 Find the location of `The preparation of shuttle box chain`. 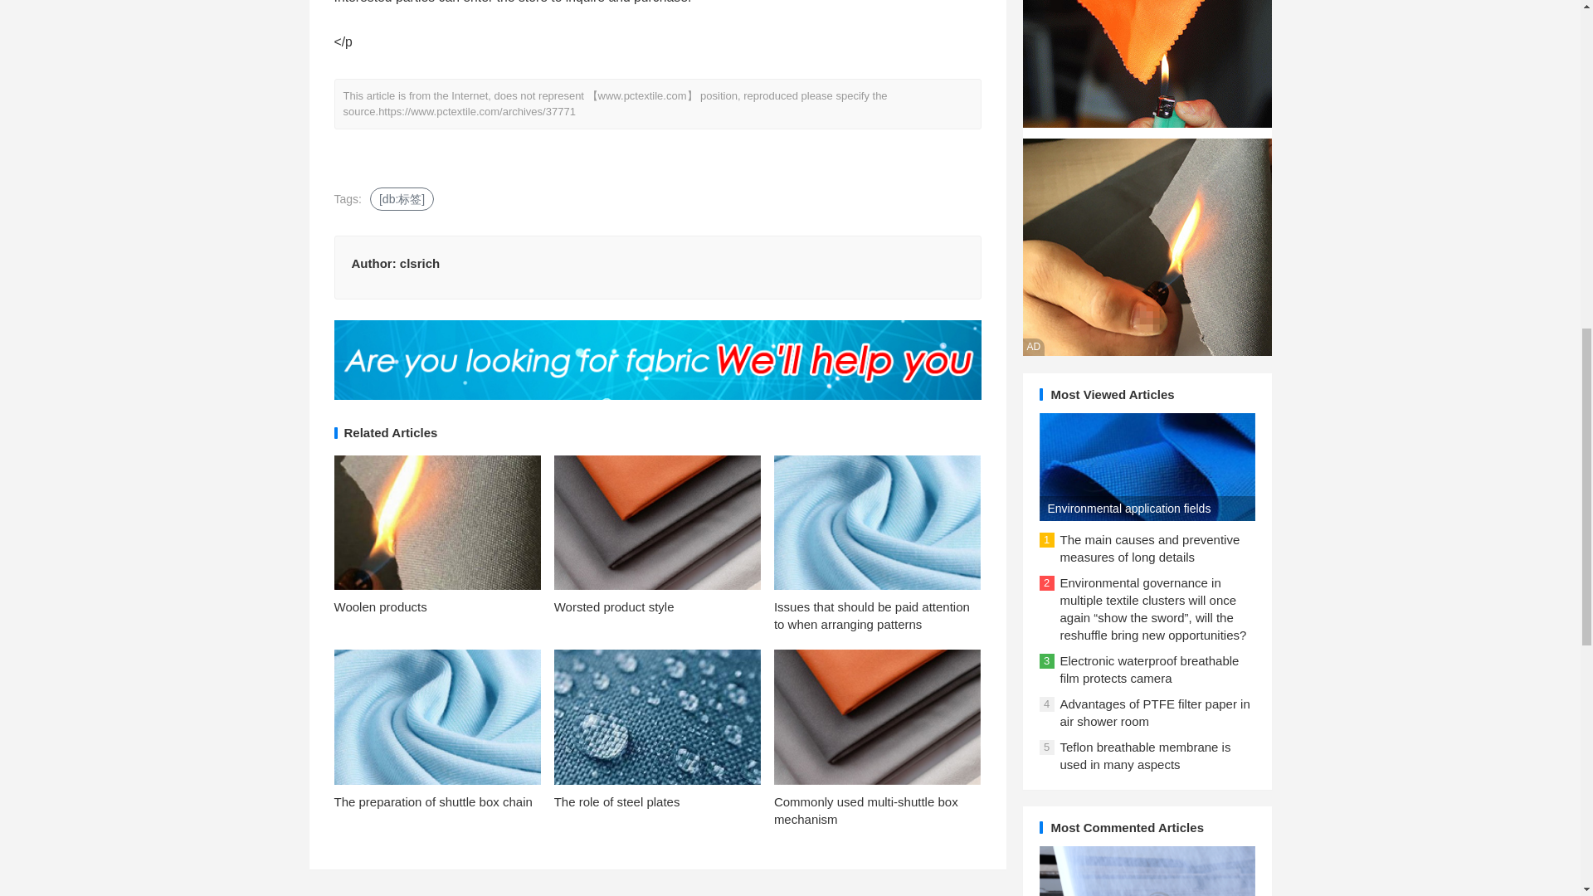

The preparation of shuttle box chain is located at coordinates (432, 801).